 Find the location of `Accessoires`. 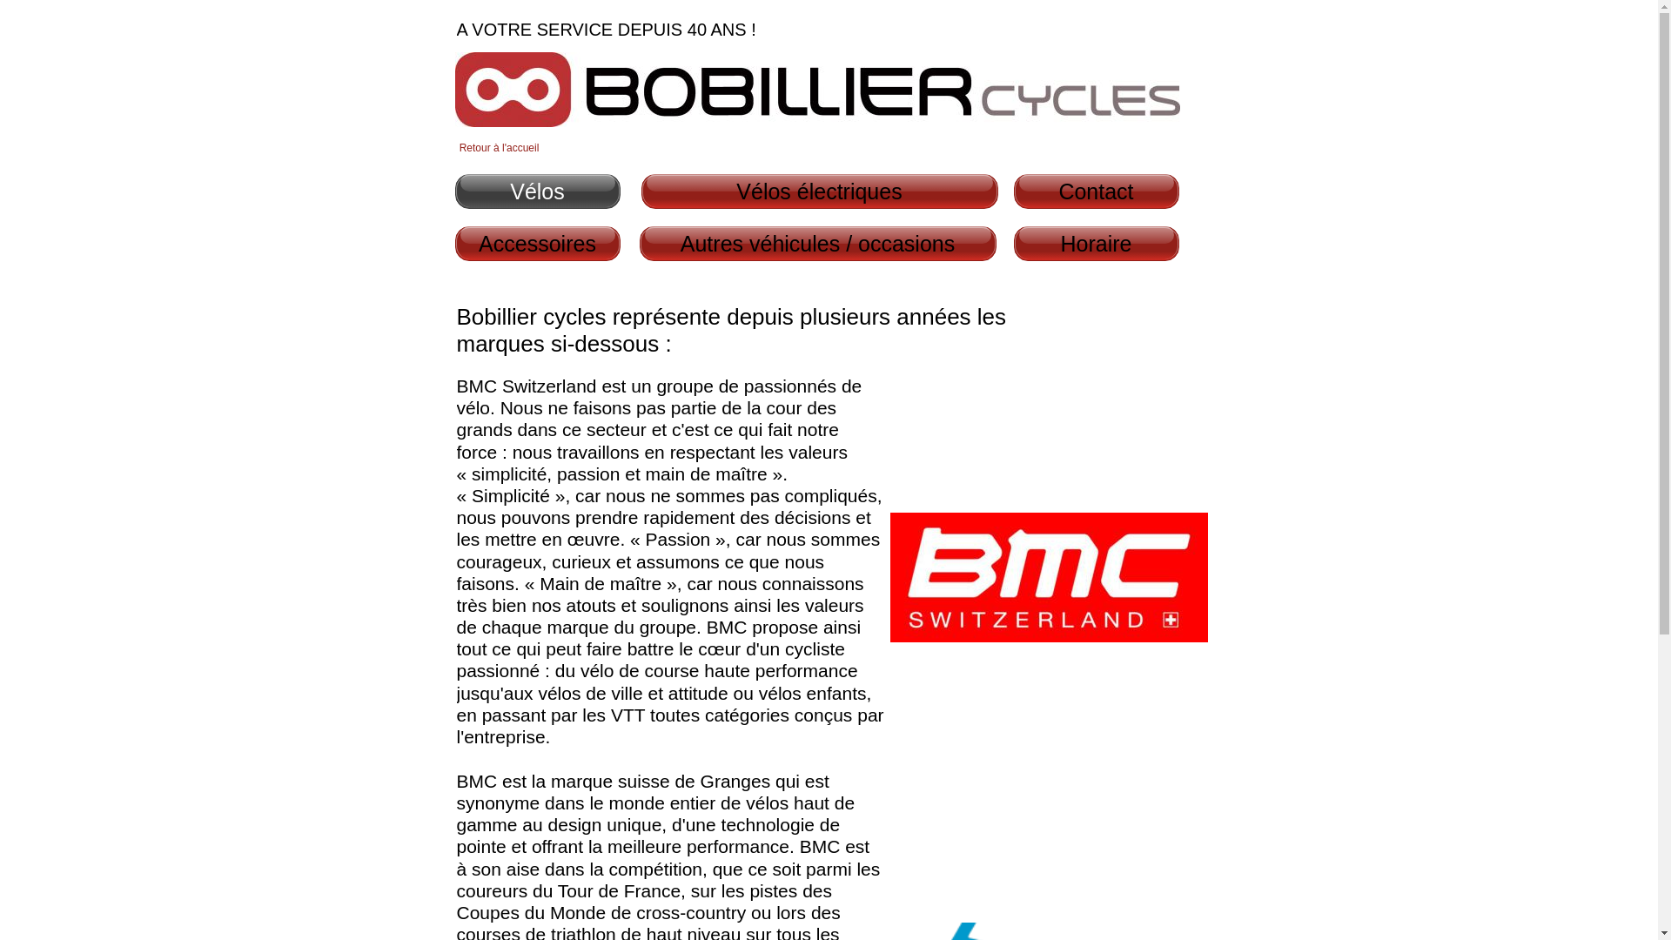

Accessoires is located at coordinates (538, 244).